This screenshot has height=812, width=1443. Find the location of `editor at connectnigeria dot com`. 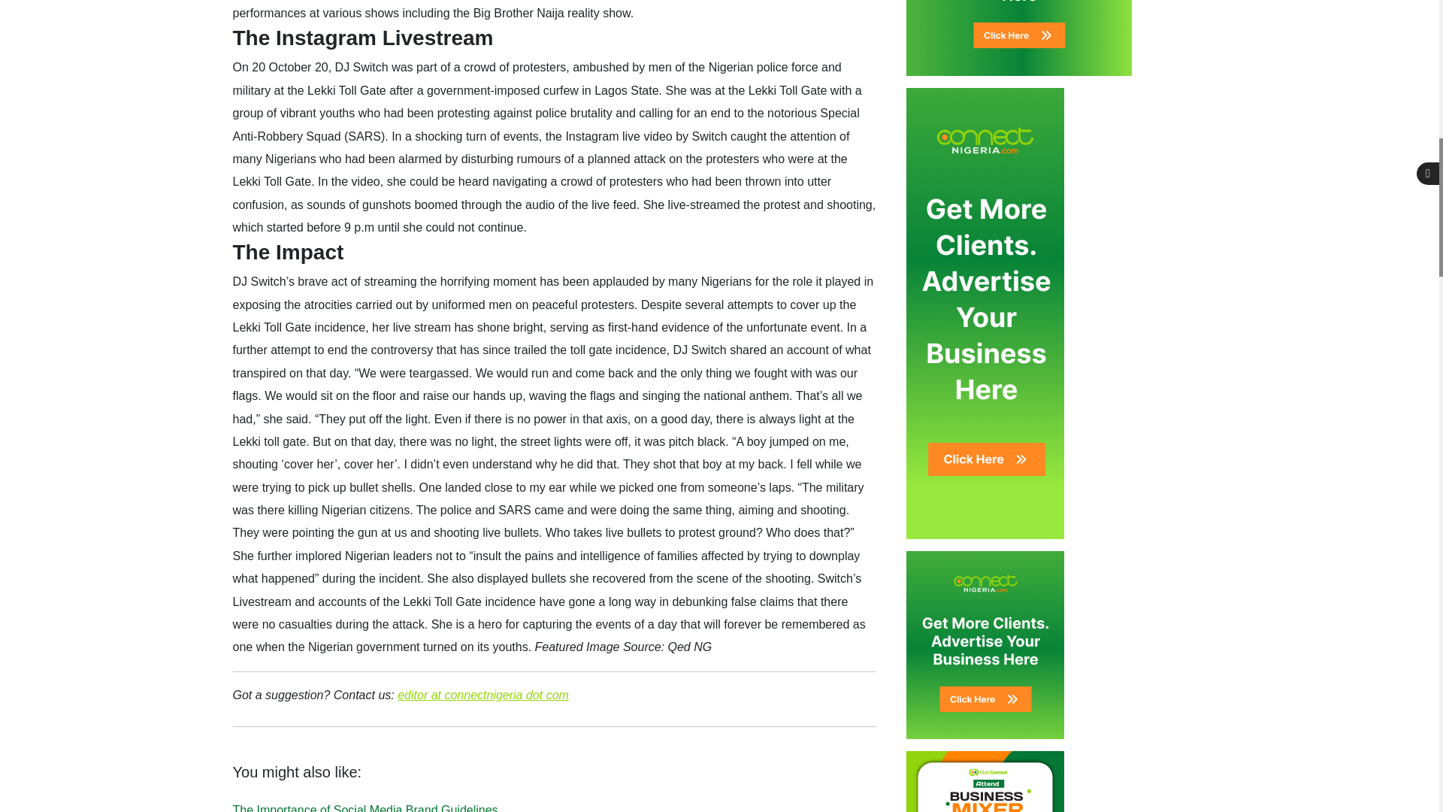

editor at connectnigeria dot com is located at coordinates (483, 695).